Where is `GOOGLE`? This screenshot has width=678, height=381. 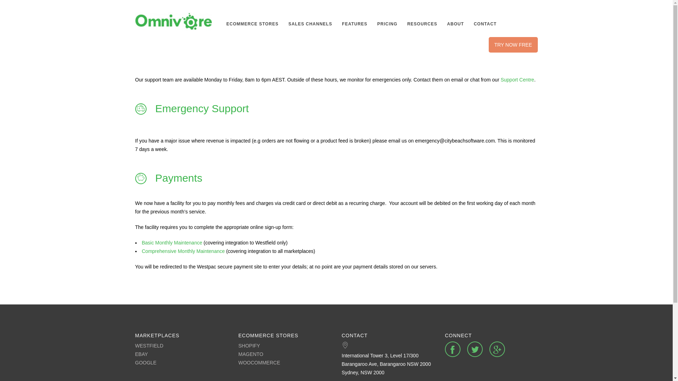
GOOGLE is located at coordinates (182, 363).